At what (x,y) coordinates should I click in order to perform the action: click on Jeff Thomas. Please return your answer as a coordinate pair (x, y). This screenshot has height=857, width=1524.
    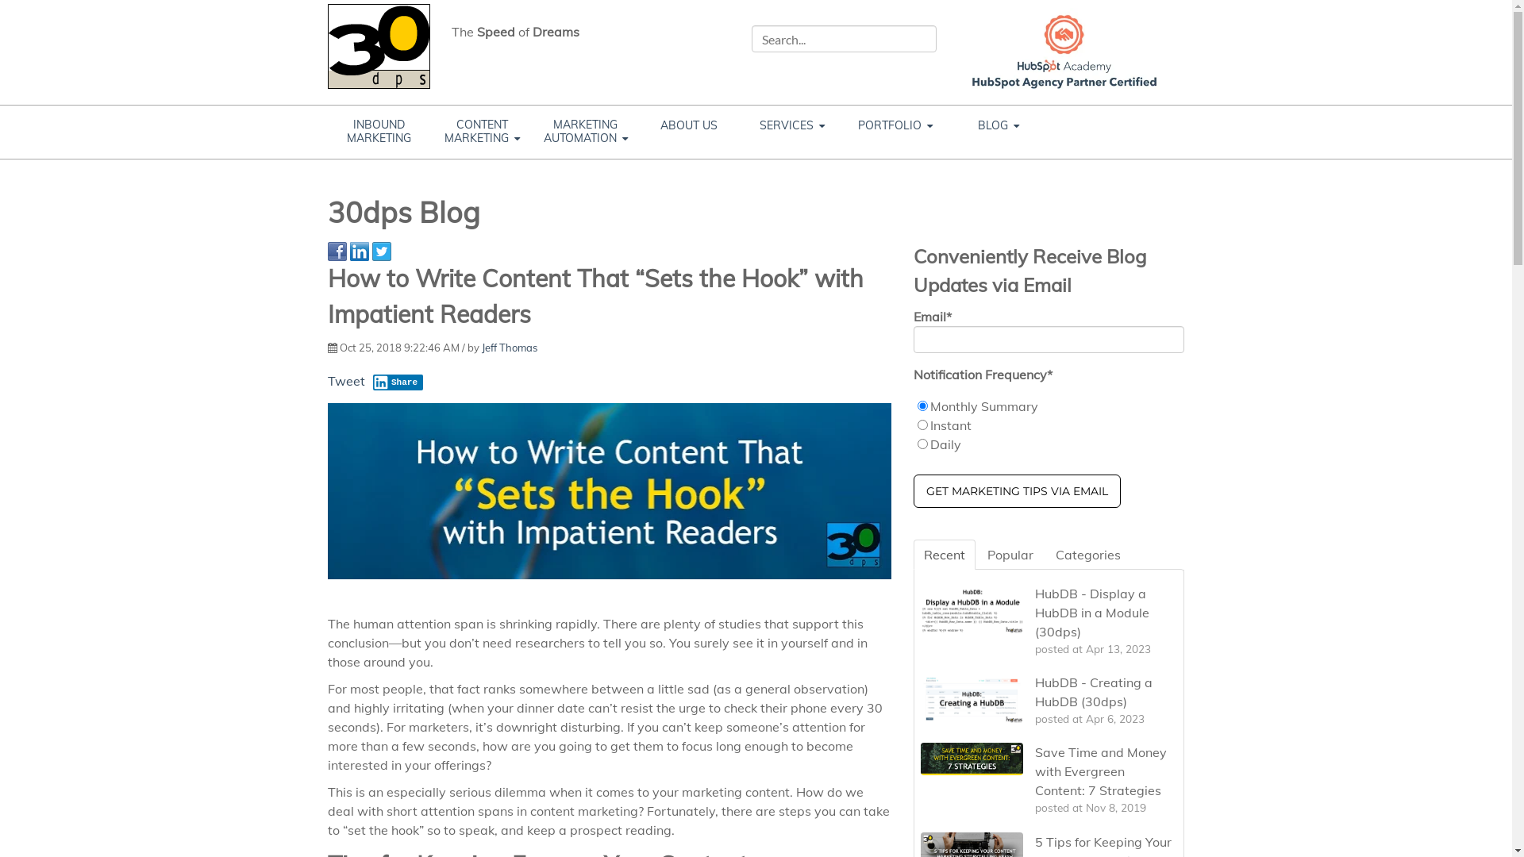
    Looking at the image, I should click on (509, 348).